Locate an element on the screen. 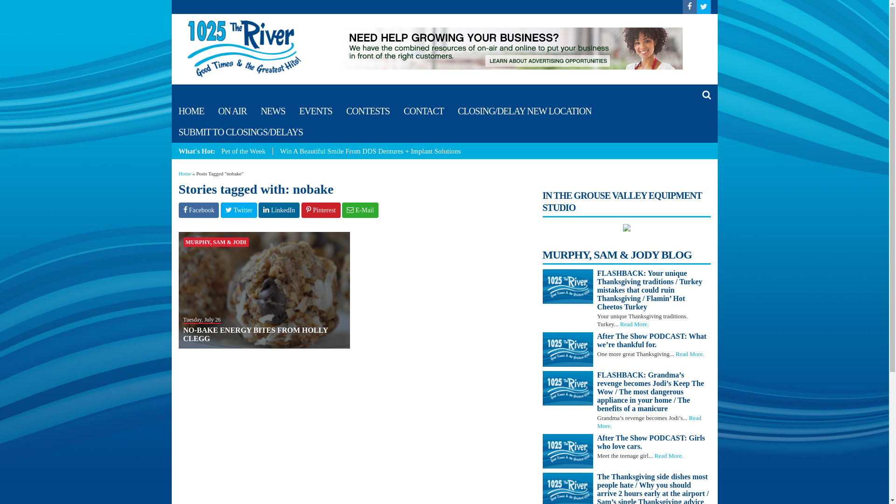 The image size is (896, 504). 1025 The River is located at coordinates (245, 48).